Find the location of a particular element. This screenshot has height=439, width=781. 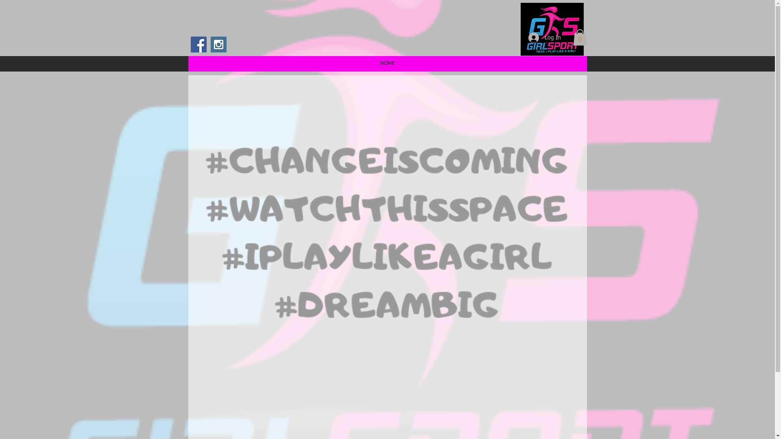

HOME is located at coordinates (387, 64).